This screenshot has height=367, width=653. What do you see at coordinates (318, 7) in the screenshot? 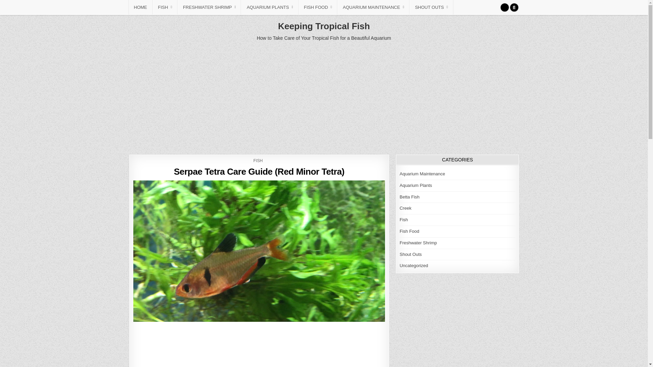
I see `FISH FOOD` at bounding box center [318, 7].